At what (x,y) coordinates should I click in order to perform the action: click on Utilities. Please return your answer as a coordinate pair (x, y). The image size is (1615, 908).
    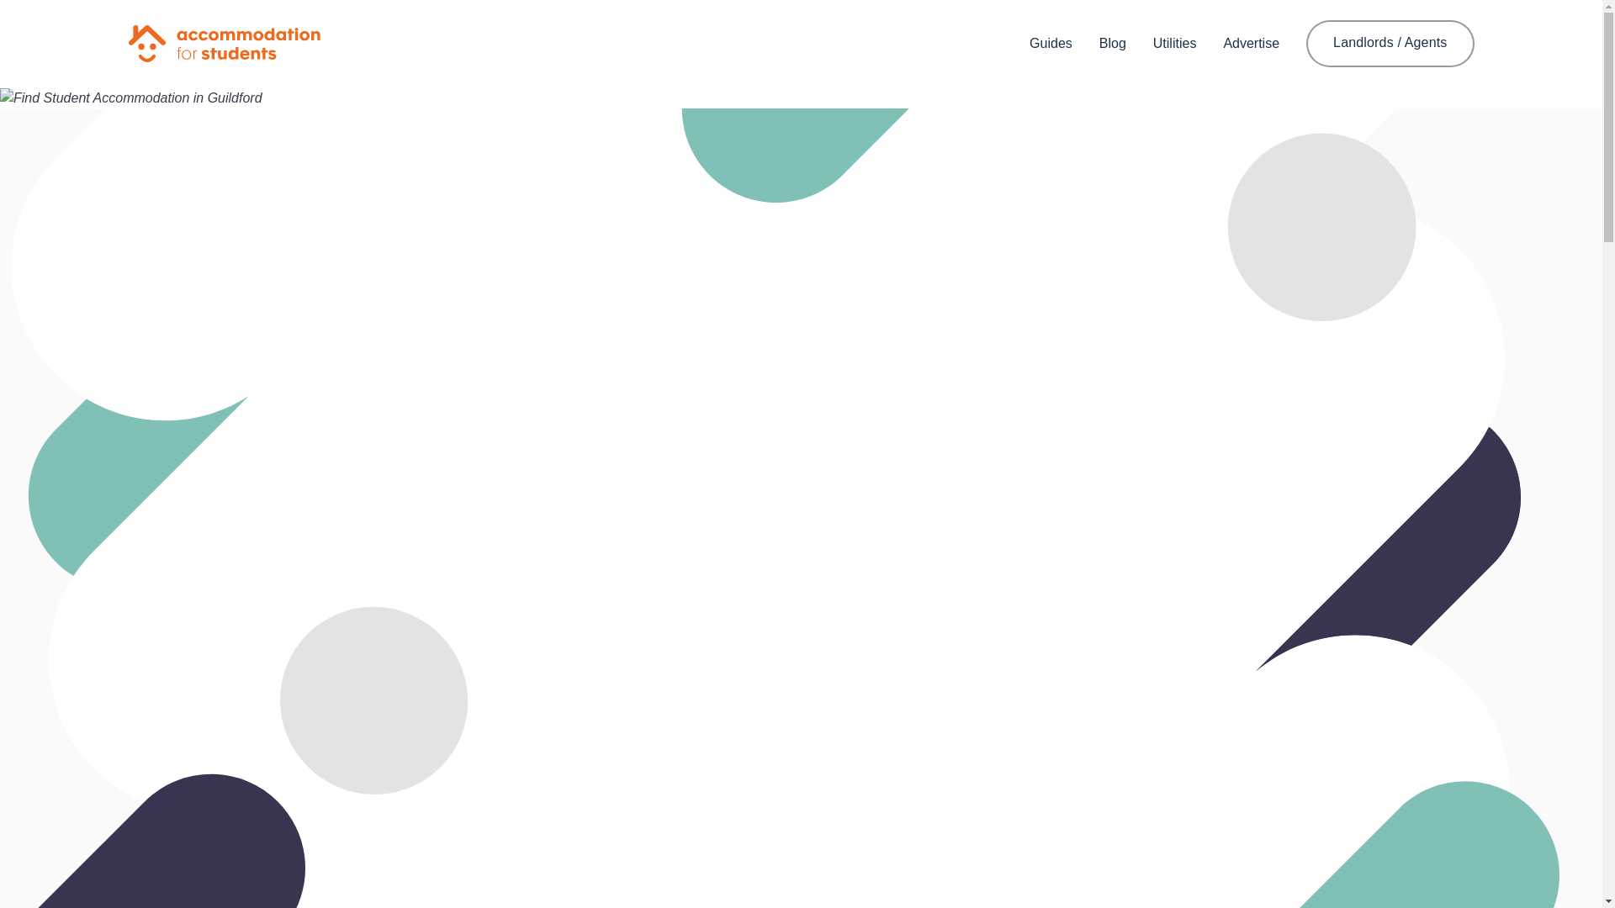
    Looking at the image, I should click on (1174, 43).